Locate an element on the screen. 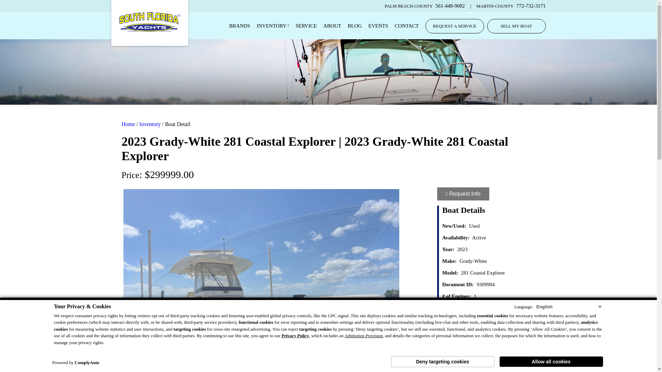 The image size is (662, 372). Home is located at coordinates (128, 124).